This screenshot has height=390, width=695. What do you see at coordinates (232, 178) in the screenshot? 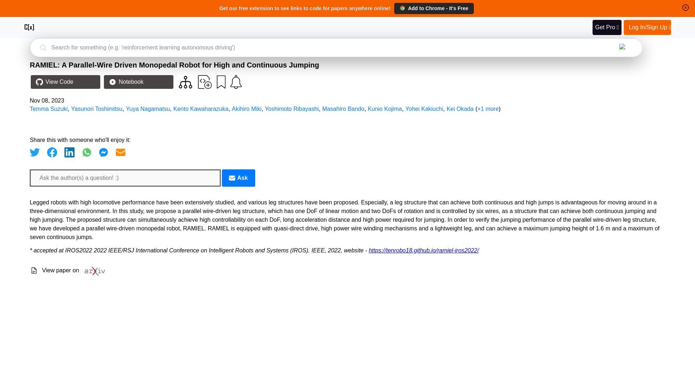
I see `Email Icon` at bounding box center [232, 178].